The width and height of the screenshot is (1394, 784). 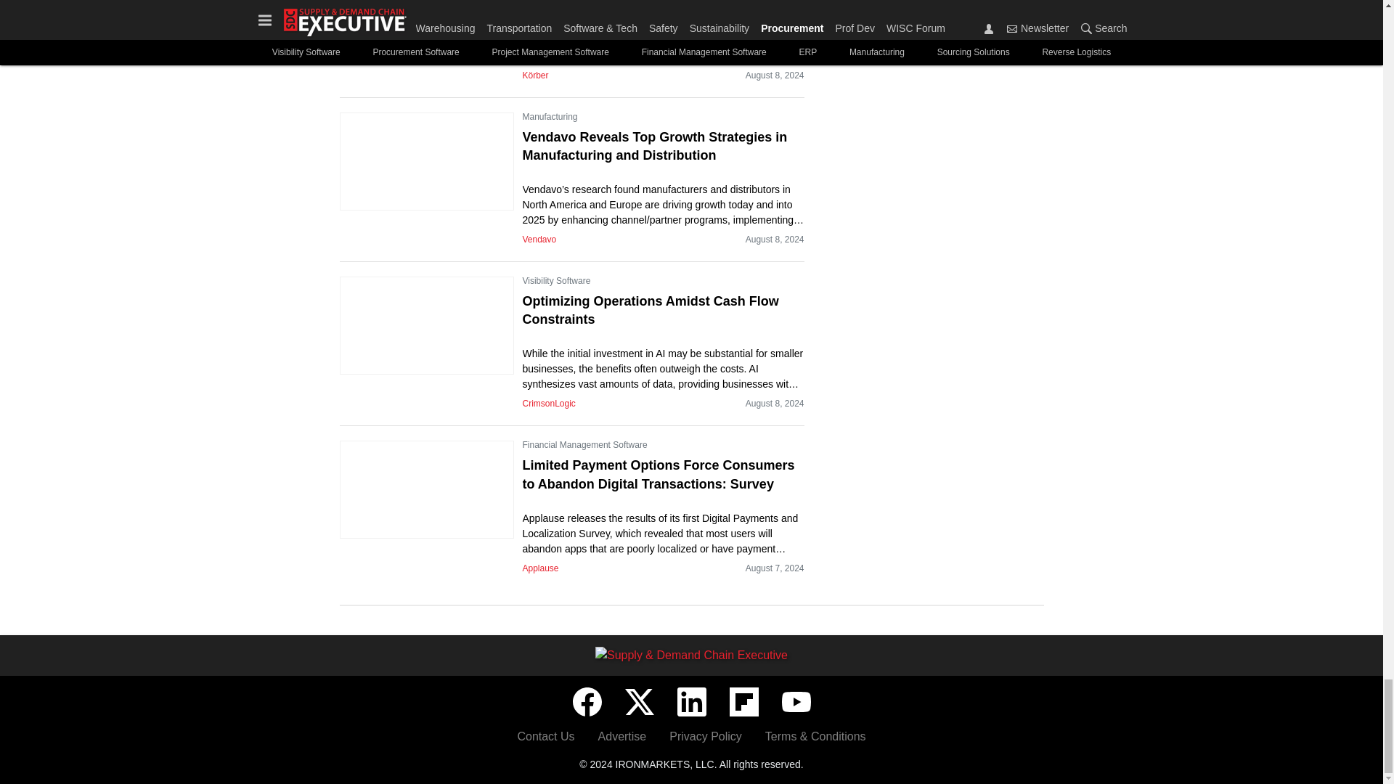 What do you see at coordinates (639, 702) in the screenshot?
I see `Twitter X icon` at bounding box center [639, 702].